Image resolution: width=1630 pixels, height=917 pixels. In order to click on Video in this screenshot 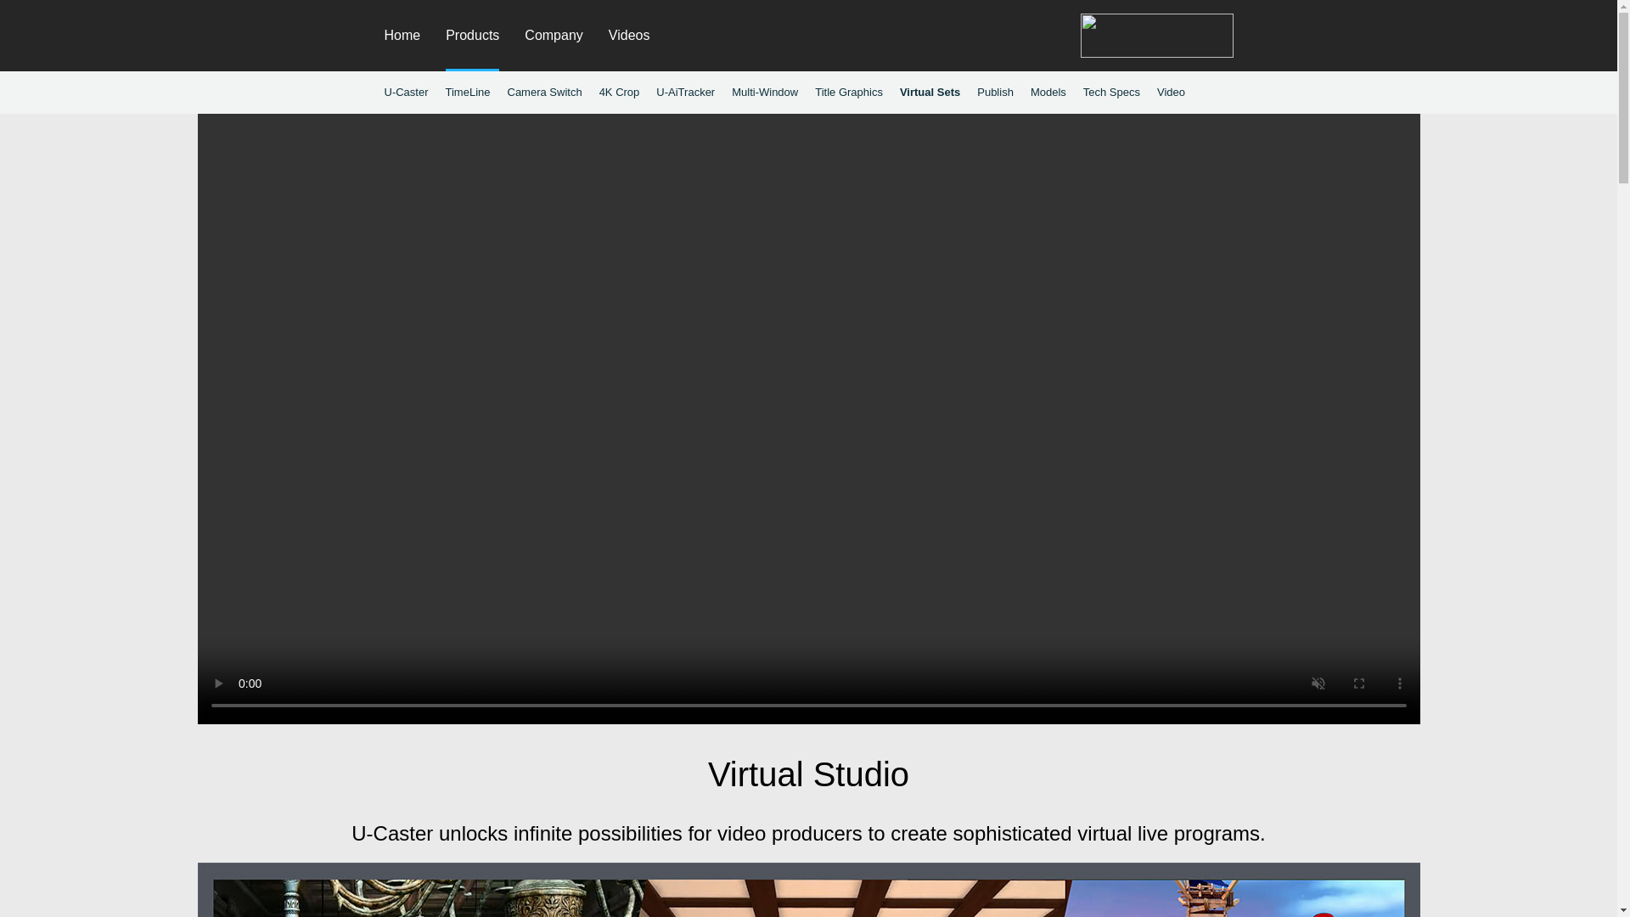, I will do `click(1171, 92)`.